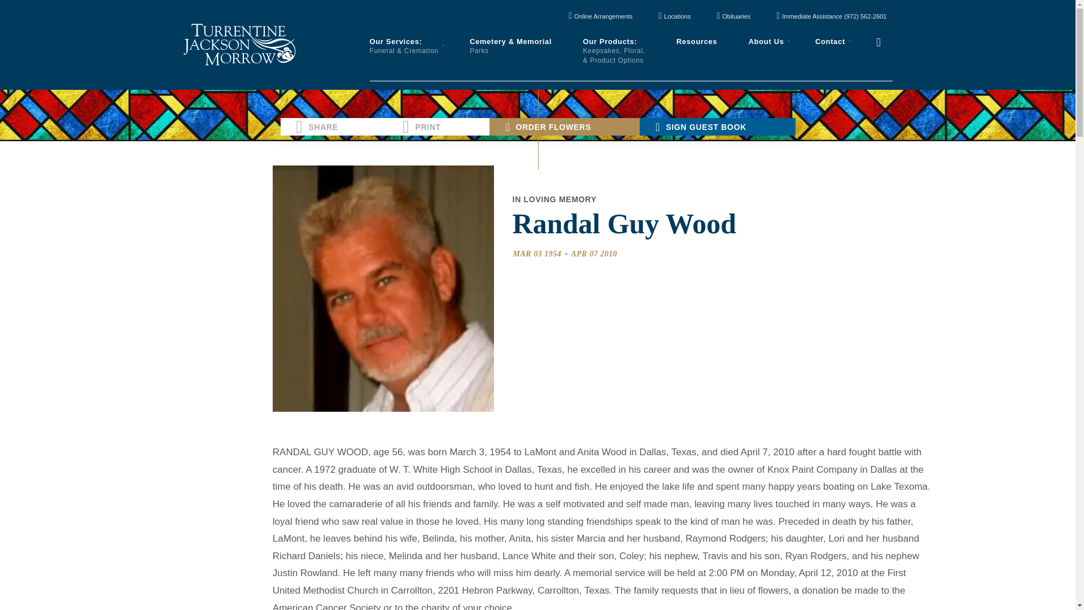 This screenshot has height=610, width=1084. I want to click on Online Arrangements, so click(600, 17).